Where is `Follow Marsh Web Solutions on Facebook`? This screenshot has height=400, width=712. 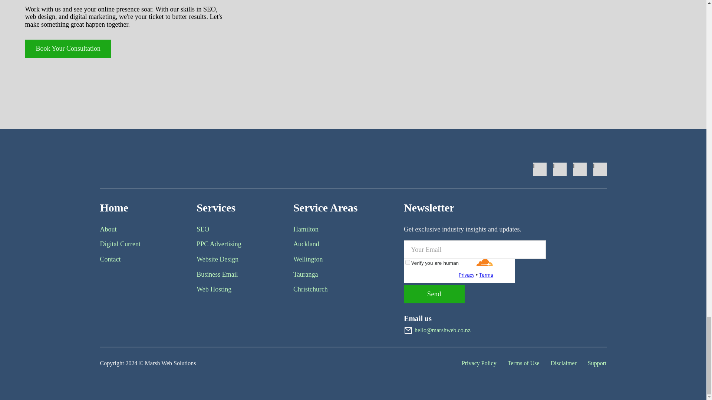 Follow Marsh Web Solutions on Facebook is located at coordinates (540, 169).